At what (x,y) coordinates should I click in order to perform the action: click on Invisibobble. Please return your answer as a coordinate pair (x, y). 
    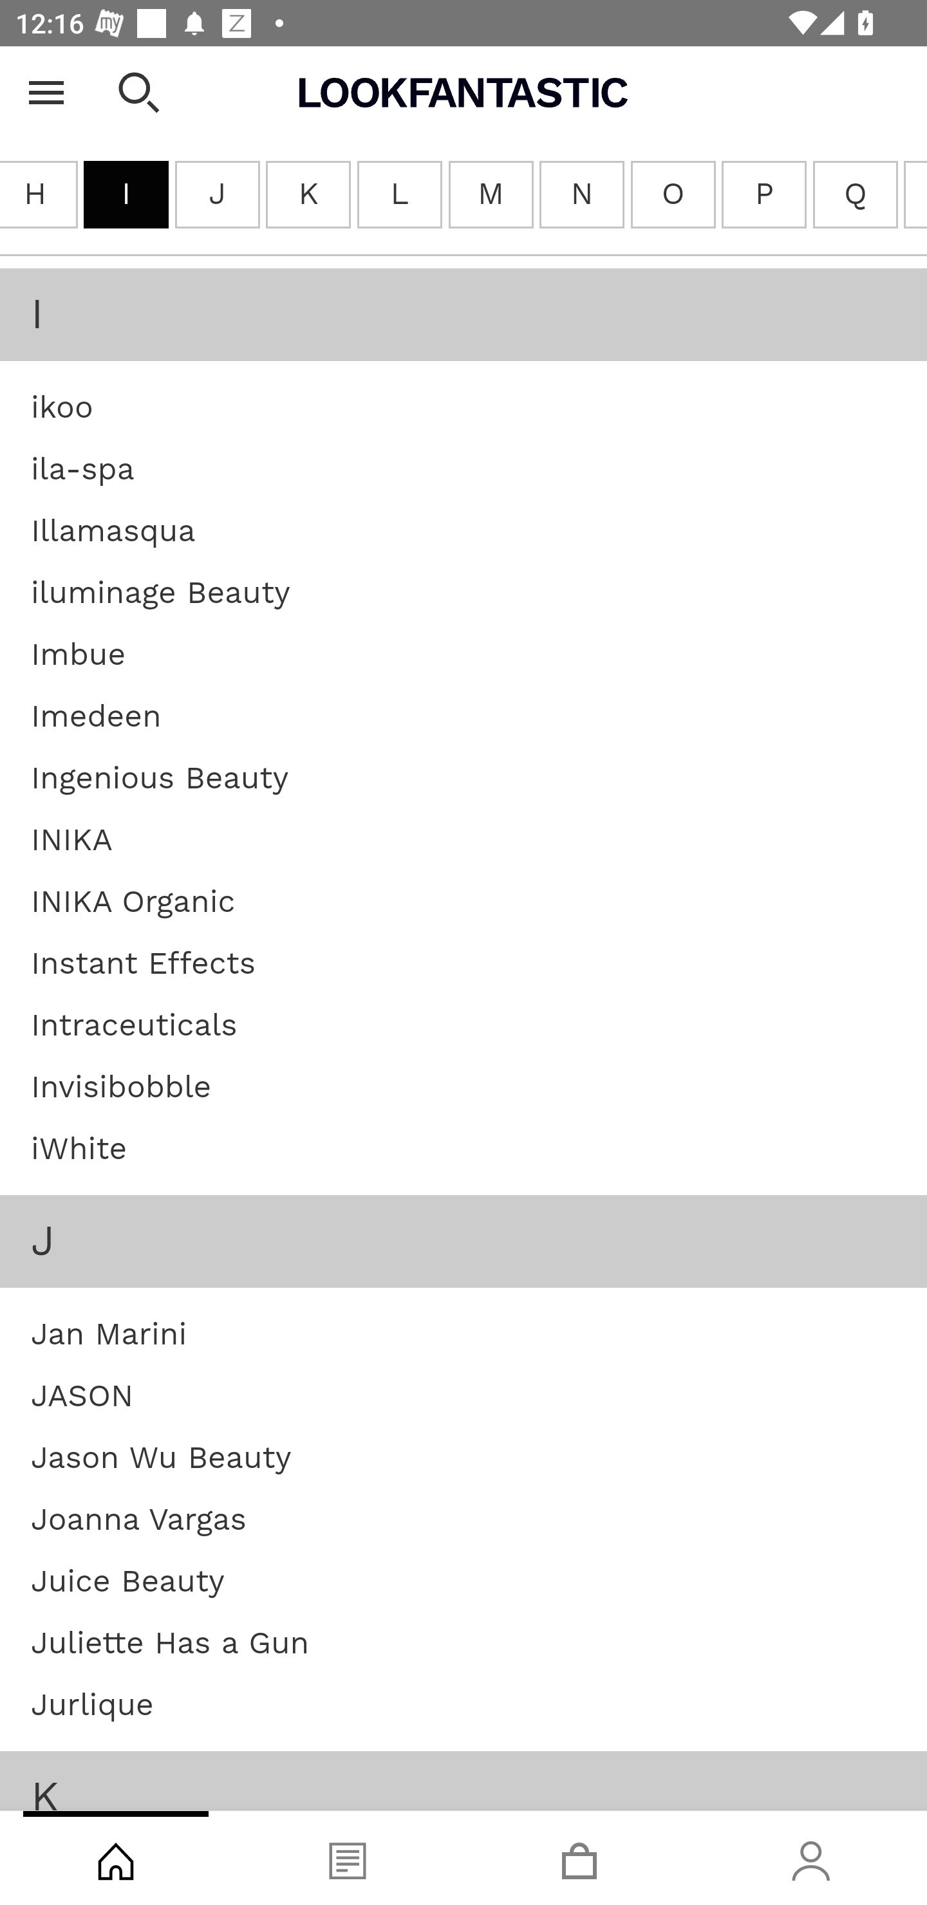
    Looking at the image, I should click on (121, 1088).